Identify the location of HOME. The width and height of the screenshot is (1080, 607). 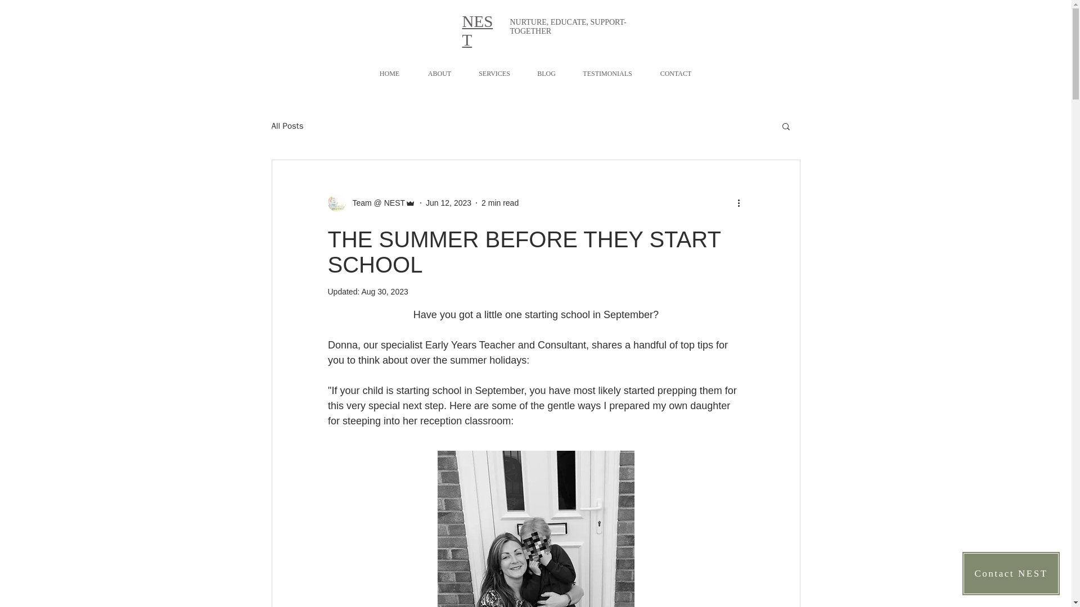
(389, 73).